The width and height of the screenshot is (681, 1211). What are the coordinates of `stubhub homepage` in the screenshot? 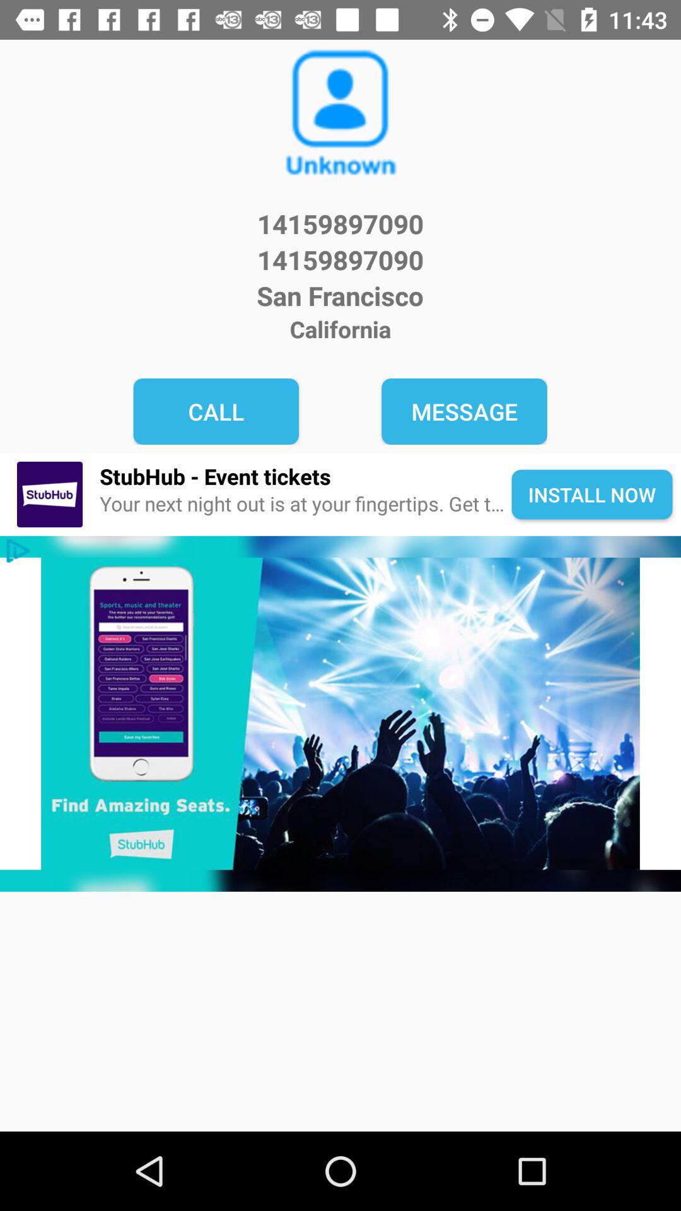 It's located at (340, 714).